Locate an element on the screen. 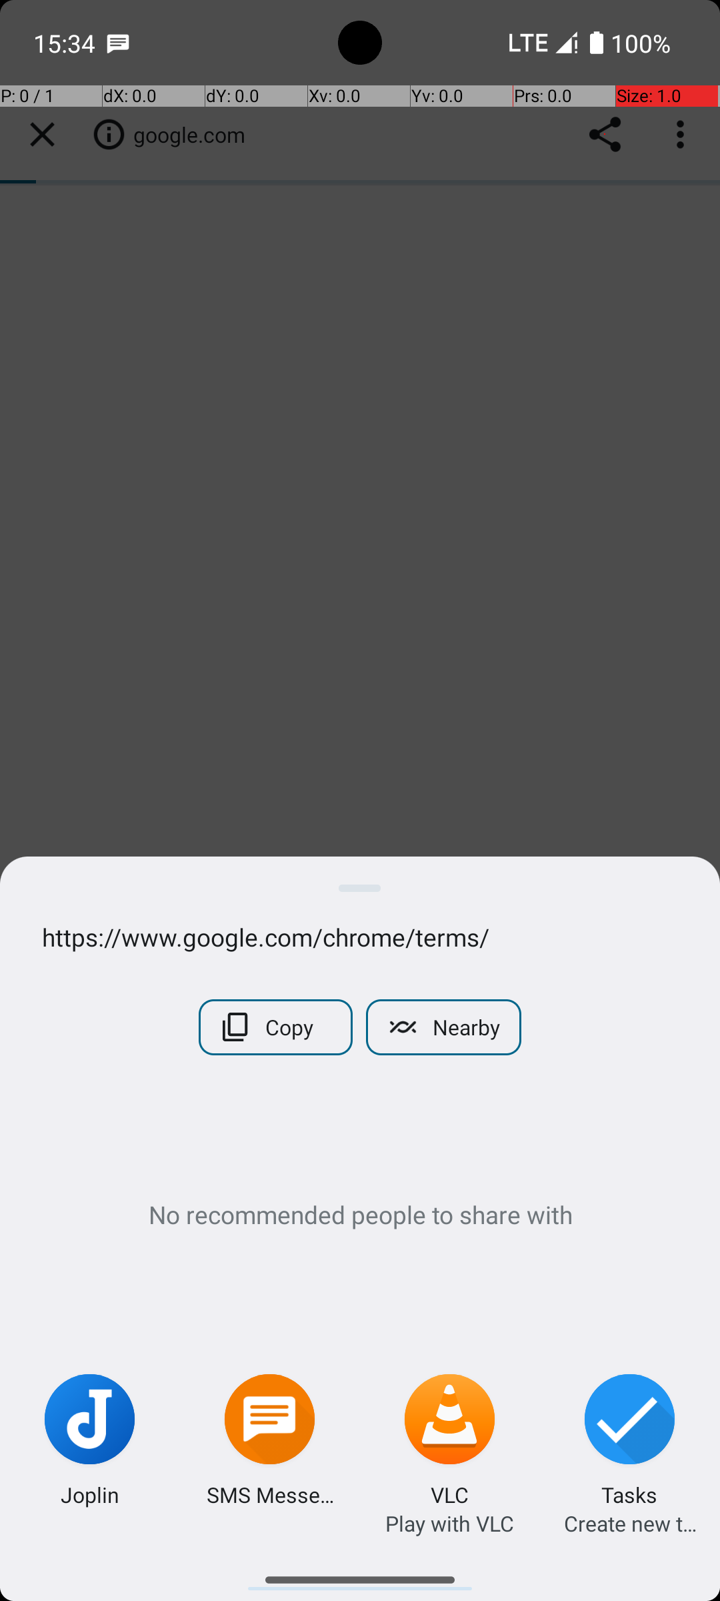 The height and width of the screenshot is (1601, 720). SMS Messenger notification: +15505050843 is located at coordinates (118, 43).